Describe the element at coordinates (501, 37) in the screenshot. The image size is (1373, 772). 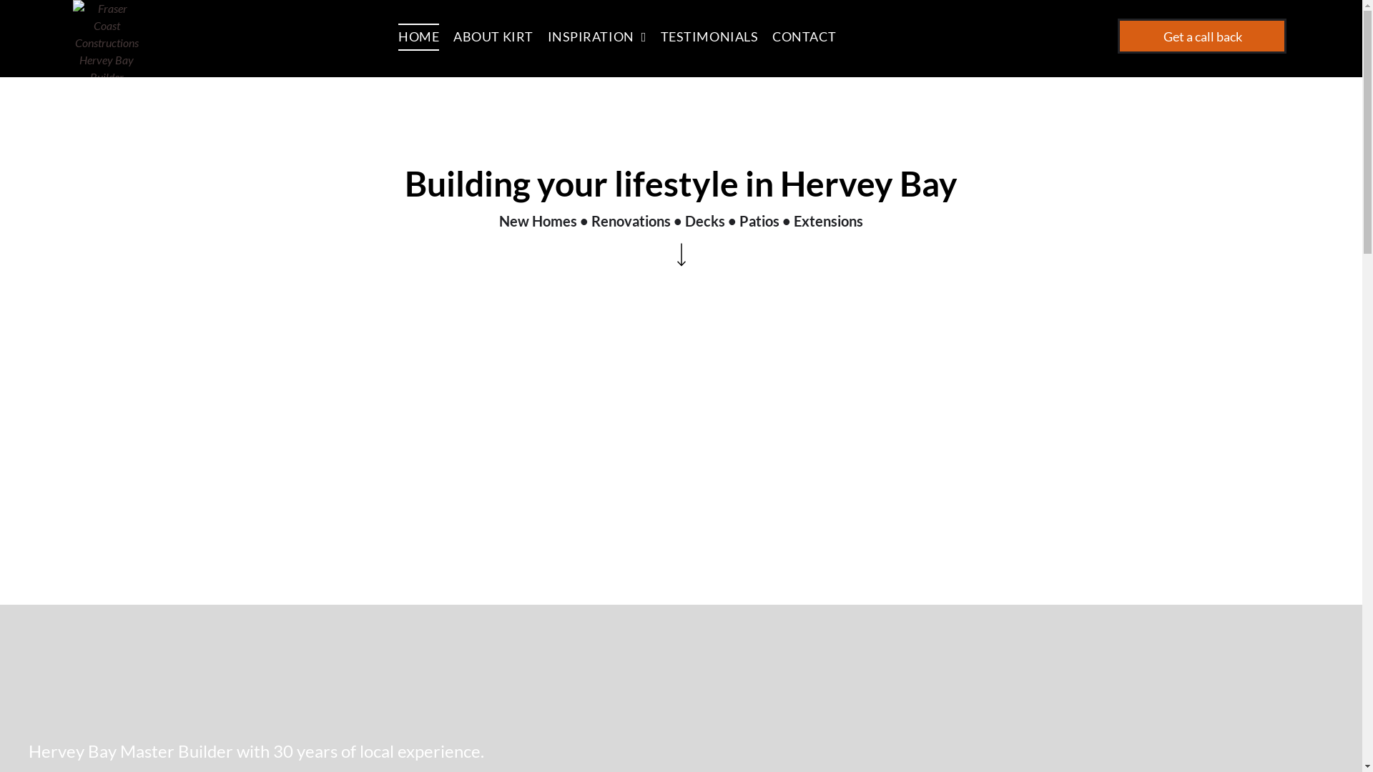
I see `ABOUT KIRT` at that location.